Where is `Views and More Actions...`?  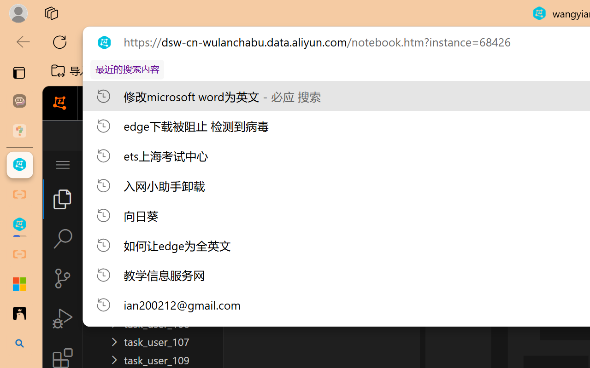 Views and More Actions... is located at coordinates (204, 164).